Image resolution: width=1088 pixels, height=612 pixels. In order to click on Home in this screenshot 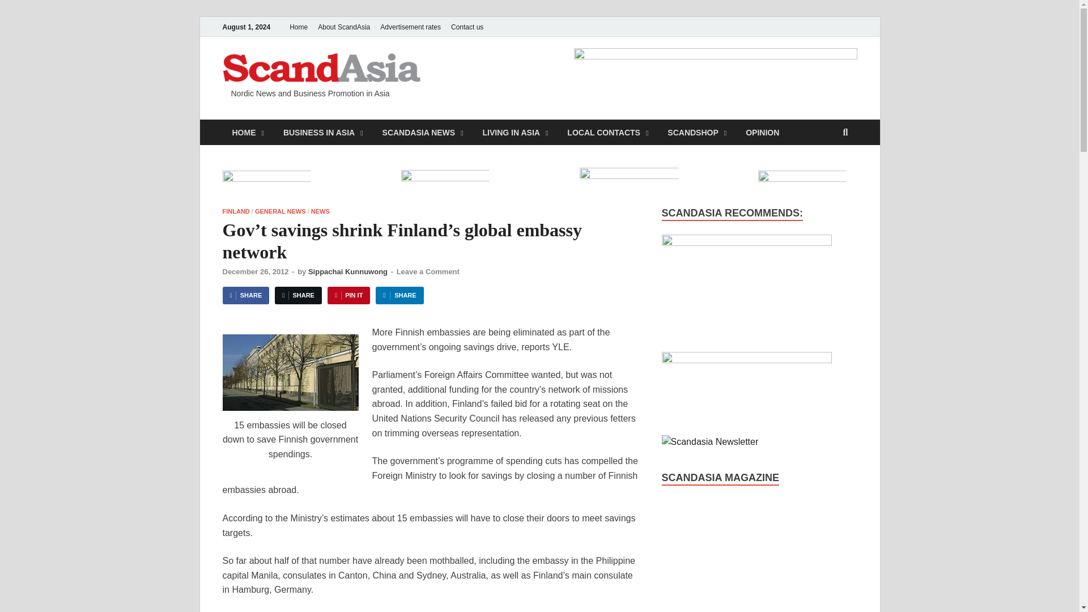, I will do `click(298, 27)`.